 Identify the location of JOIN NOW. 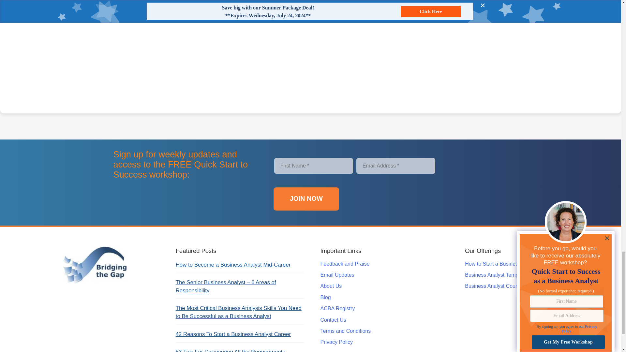
(306, 199).